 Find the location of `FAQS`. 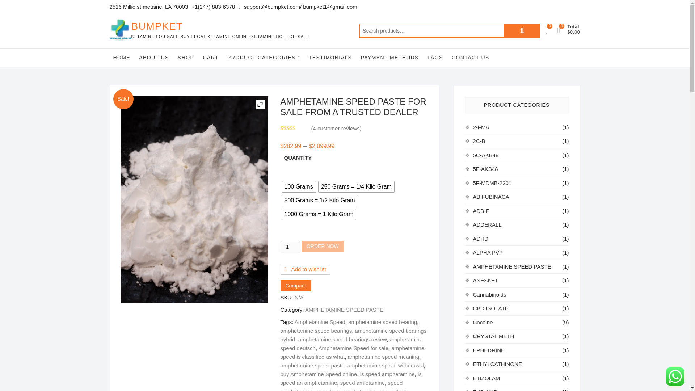

FAQS is located at coordinates (435, 57).